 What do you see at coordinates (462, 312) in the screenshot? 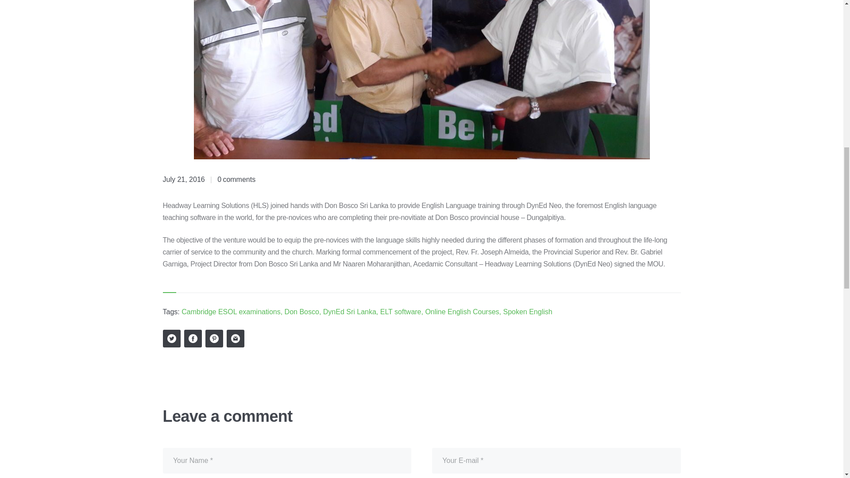
I see `Online English Courses` at bounding box center [462, 312].